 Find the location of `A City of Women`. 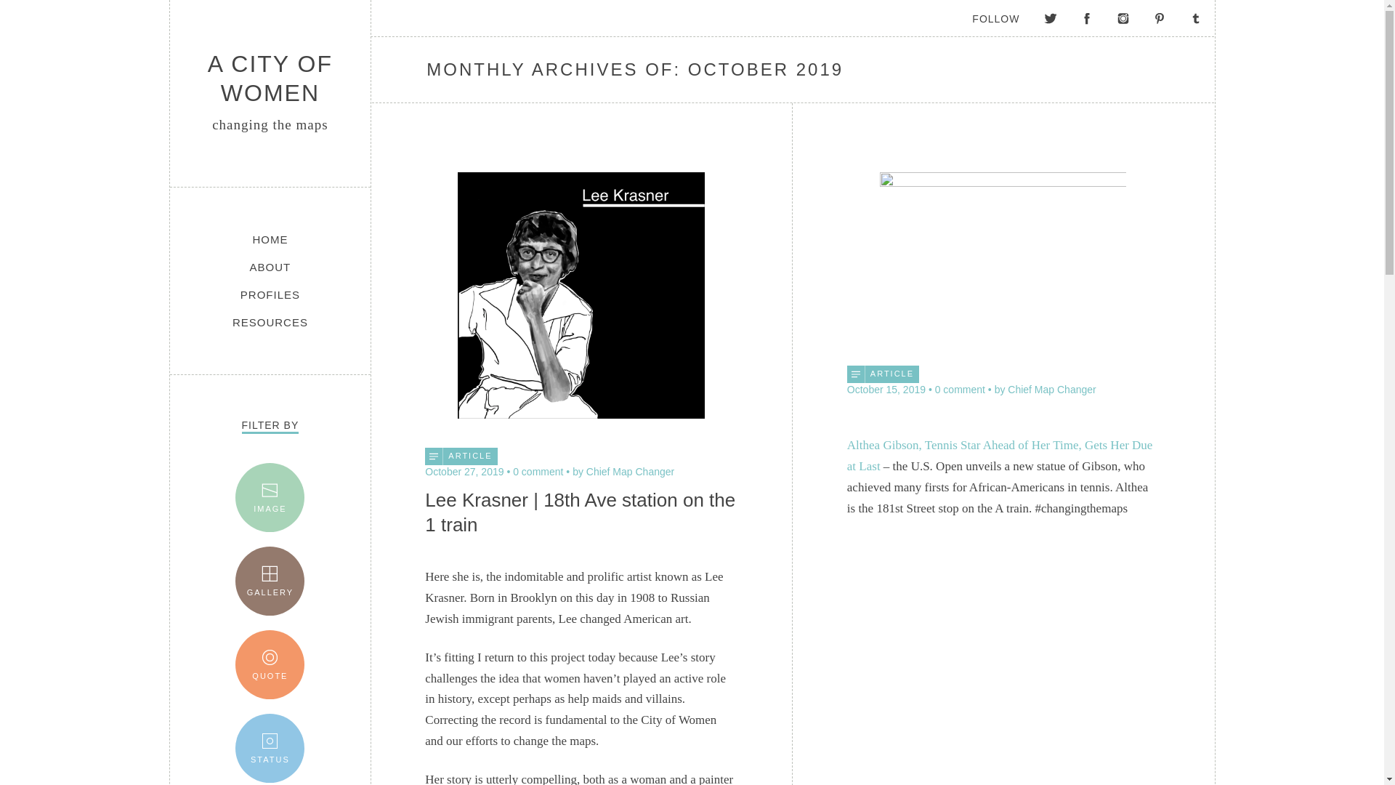

A City of Women is located at coordinates (270, 78).